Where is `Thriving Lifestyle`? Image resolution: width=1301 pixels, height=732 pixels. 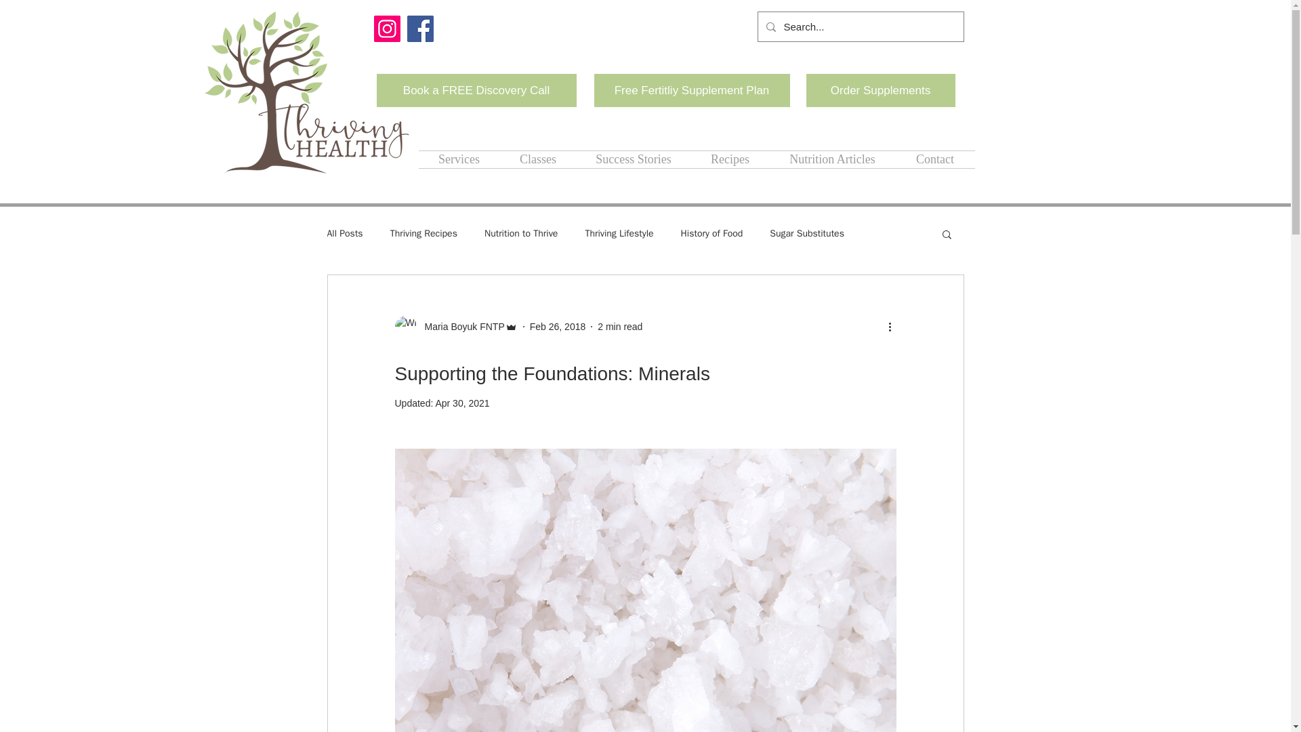 Thriving Lifestyle is located at coordinates (618, 233).